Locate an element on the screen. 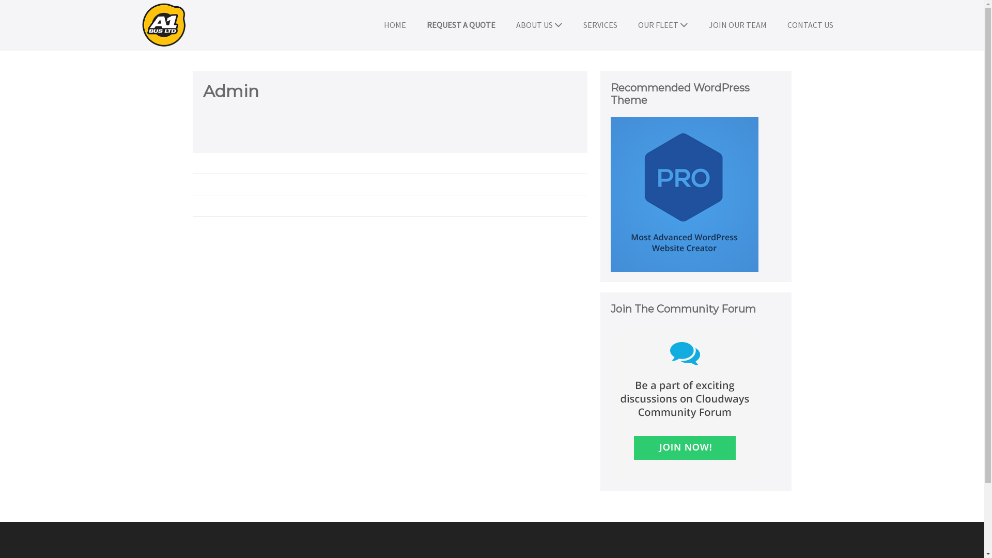 Image resolution: width=992 pixels, height=558 pixels. SERVICES is located at coordinates (600, 25).